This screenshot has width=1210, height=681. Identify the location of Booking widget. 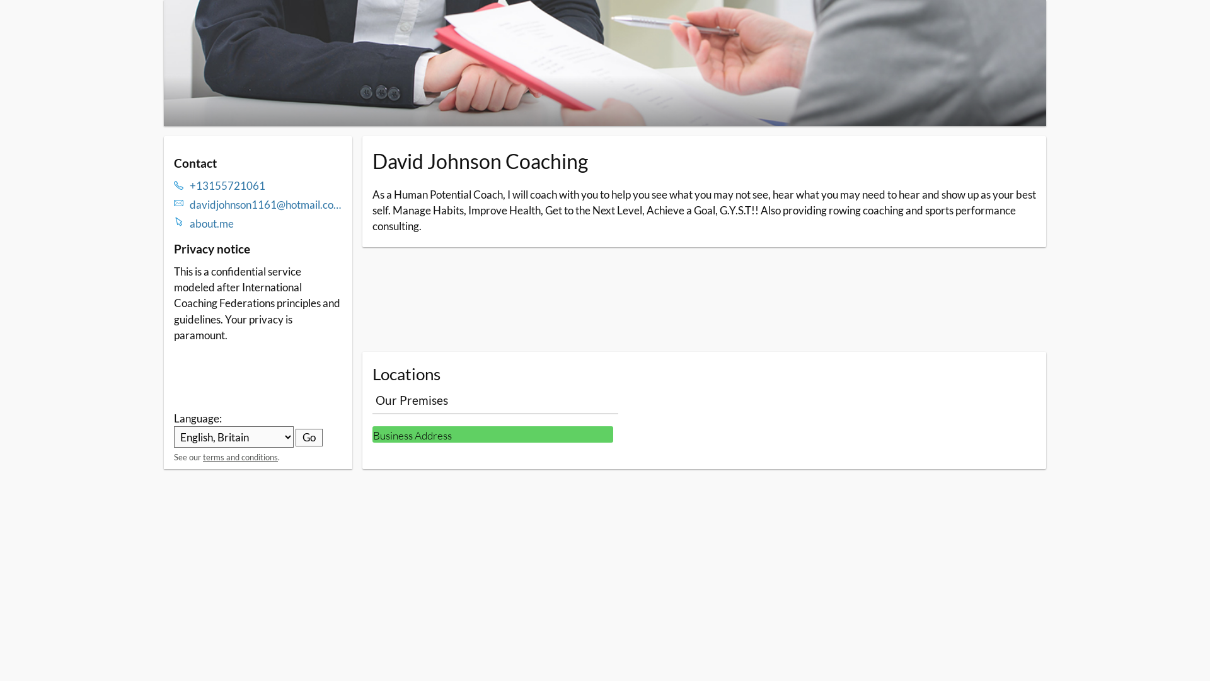
(704, 300).